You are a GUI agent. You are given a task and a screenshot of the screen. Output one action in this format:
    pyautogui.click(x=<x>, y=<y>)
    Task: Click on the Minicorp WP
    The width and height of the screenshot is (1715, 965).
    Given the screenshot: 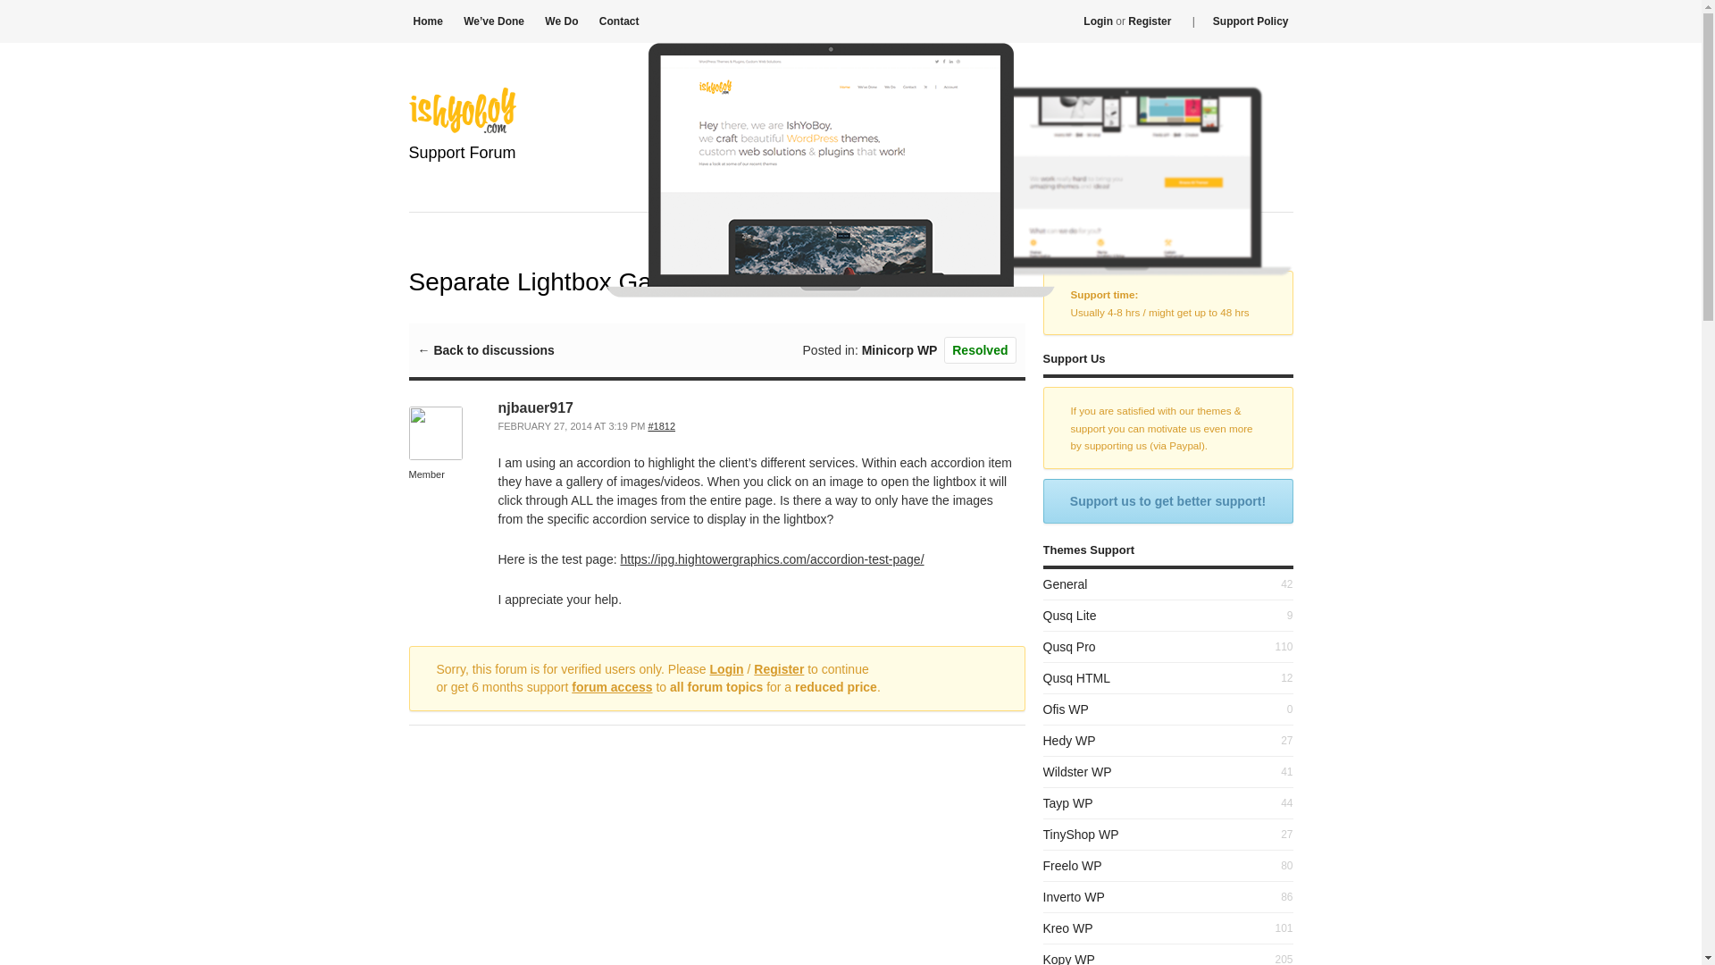 What is the action you would take?
    pyautogui.click(x=900, y=350)
    